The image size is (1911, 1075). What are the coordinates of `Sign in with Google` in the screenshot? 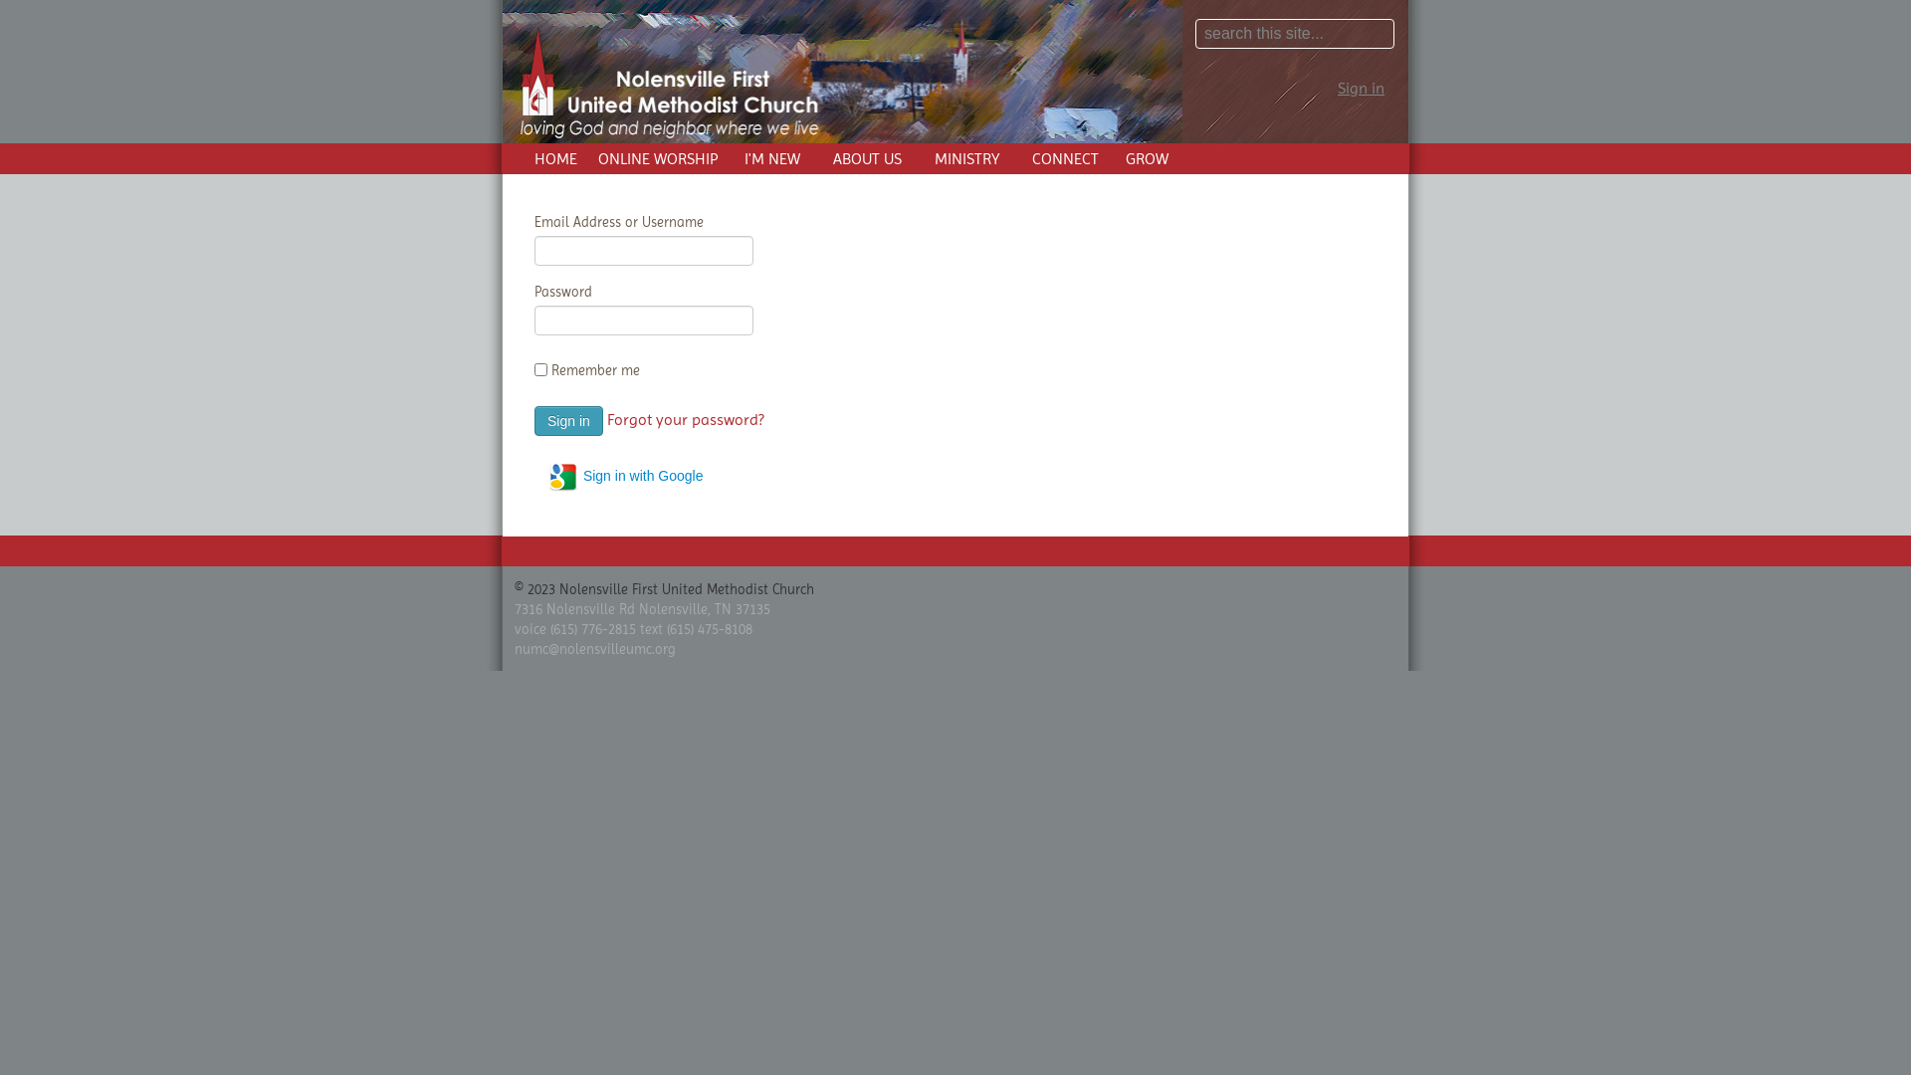 It's located at (625, 477).